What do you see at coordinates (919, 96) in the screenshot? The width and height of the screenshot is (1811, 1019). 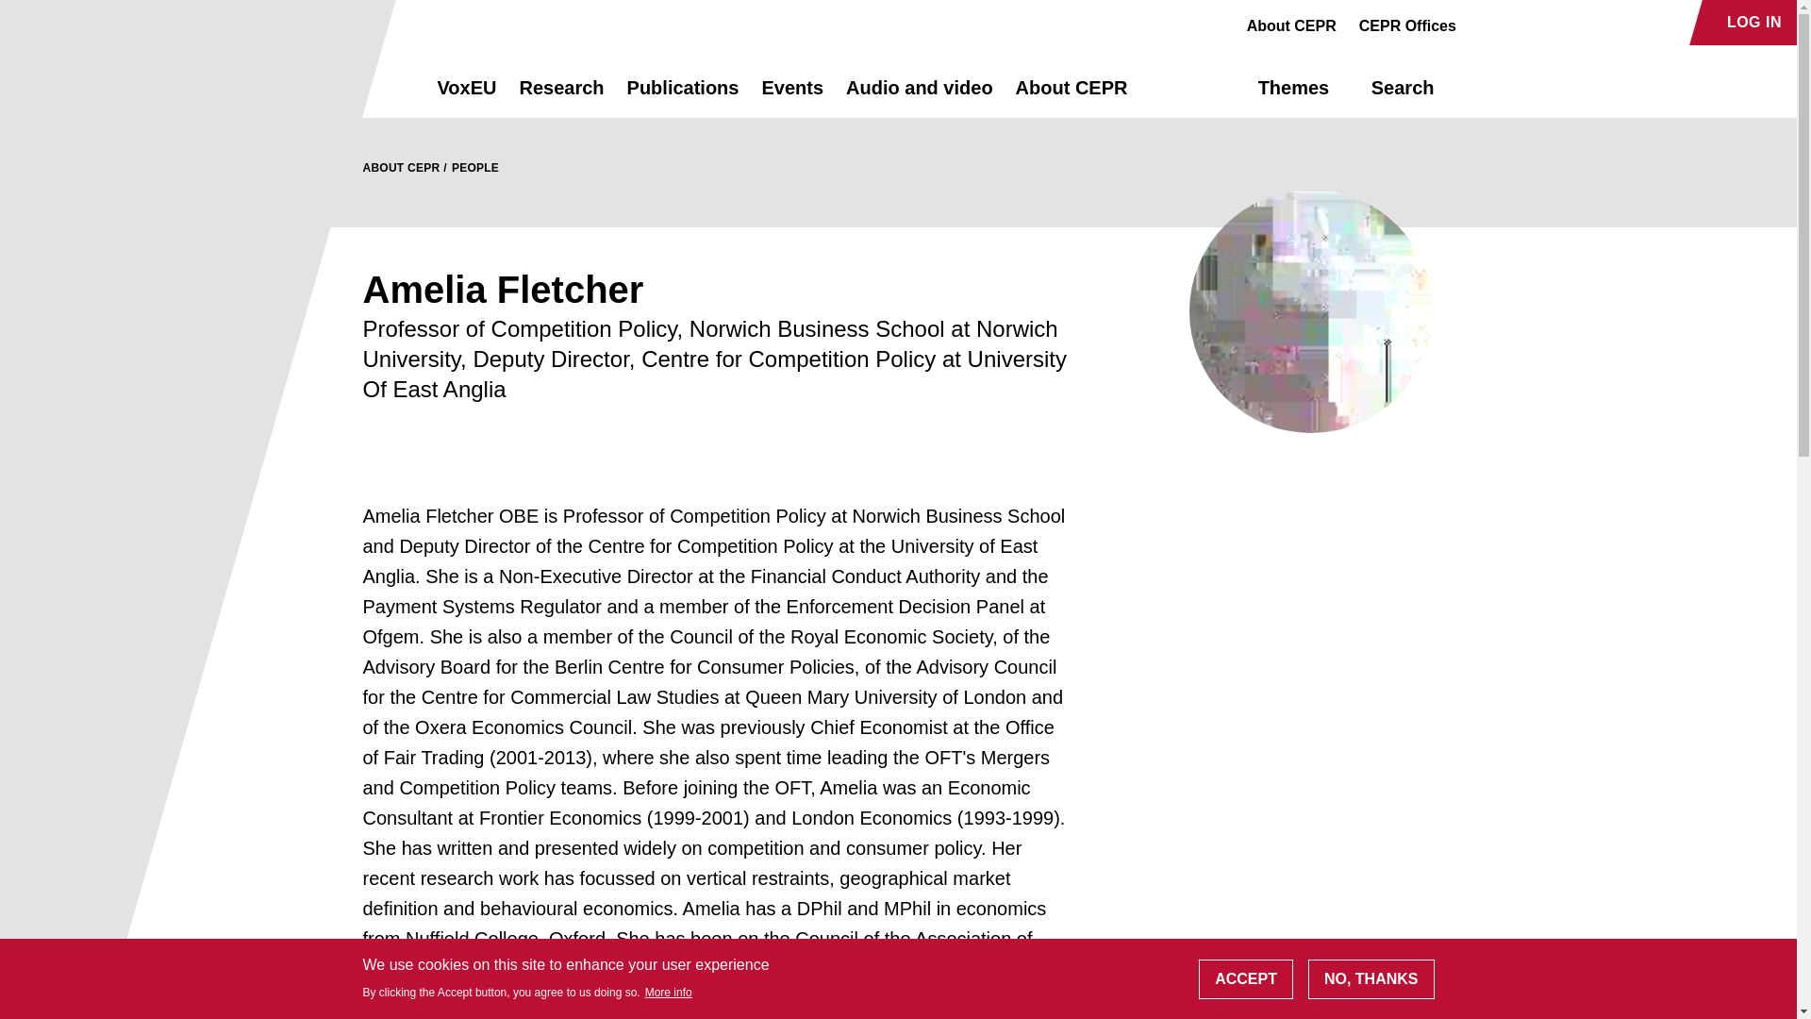 I see `Audio and video` at bounding box center [919, 96].